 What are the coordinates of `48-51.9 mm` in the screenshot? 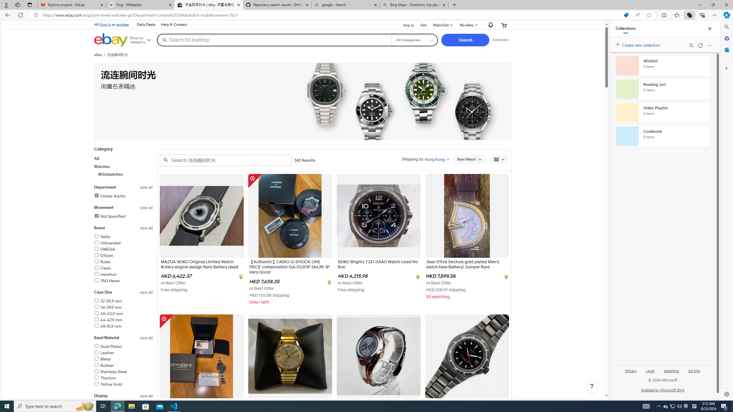 It's located at (108, 326).